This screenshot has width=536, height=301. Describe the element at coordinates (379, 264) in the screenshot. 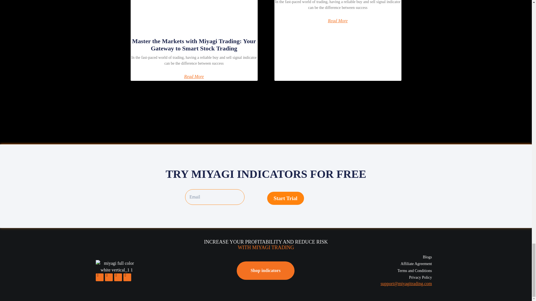

I see `Affiliate Agreement` at that location.